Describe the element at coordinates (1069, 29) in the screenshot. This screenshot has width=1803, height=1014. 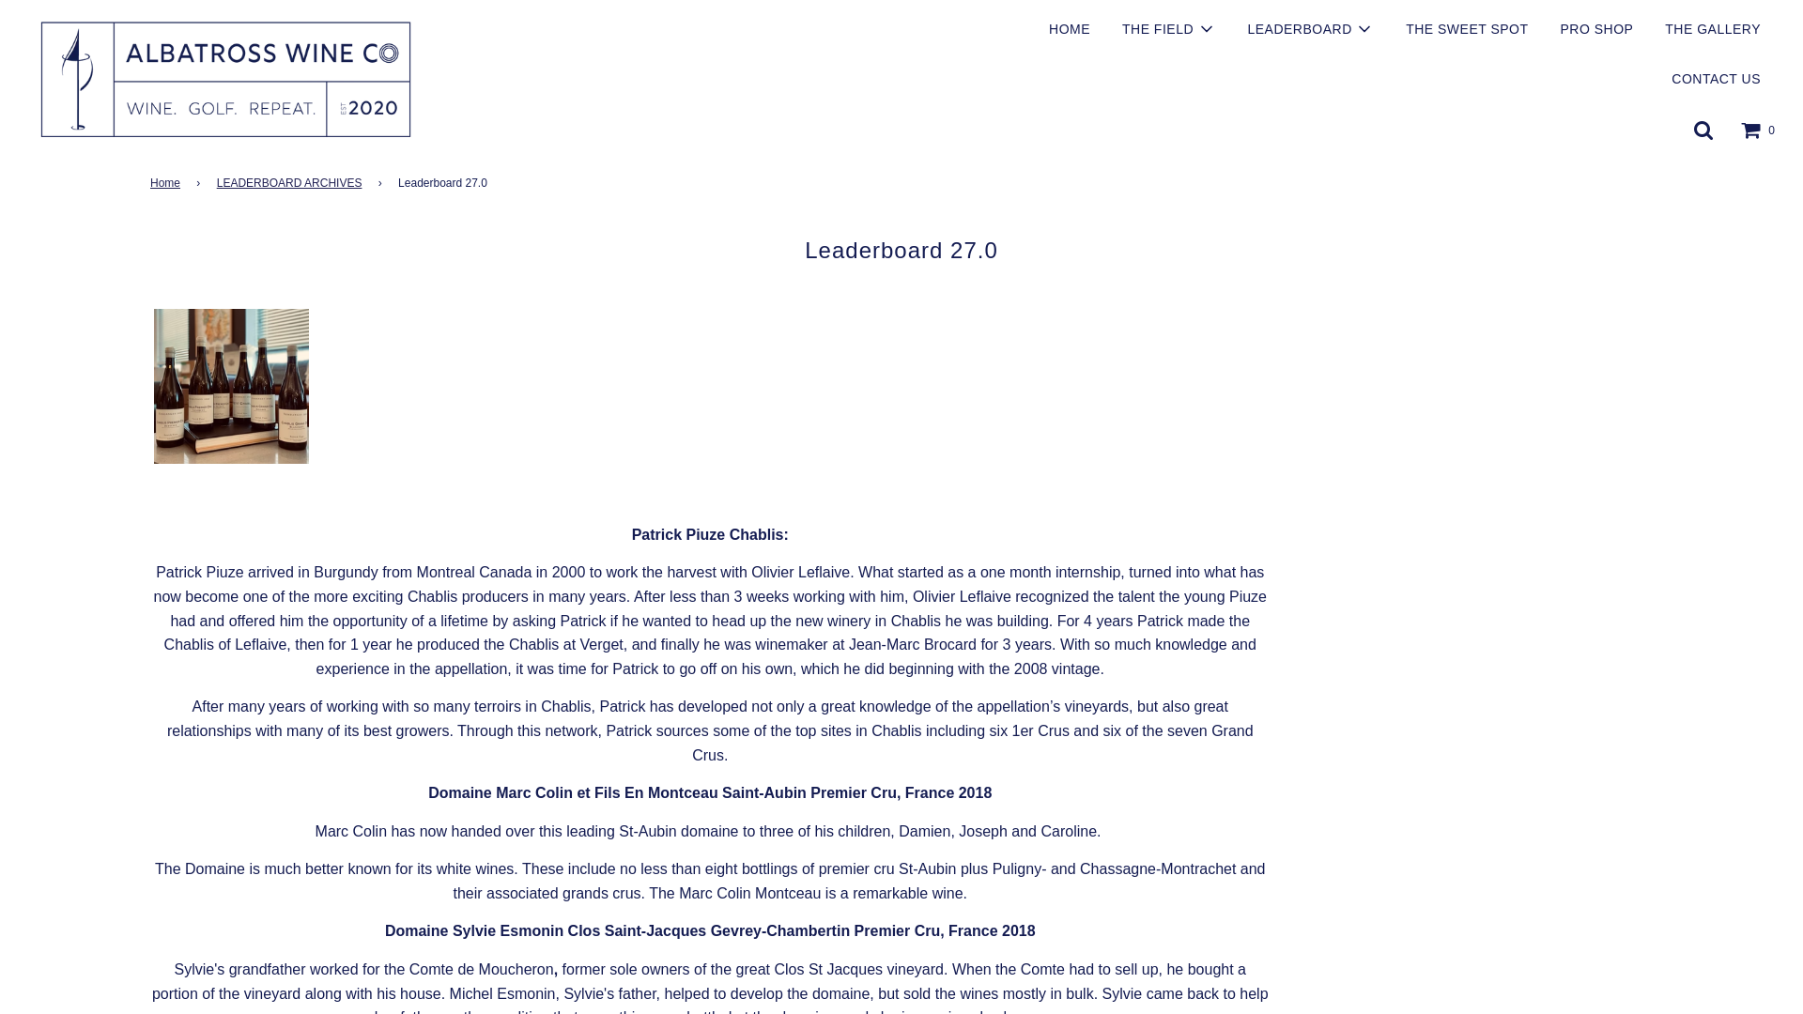
I see `HOME` at that location.